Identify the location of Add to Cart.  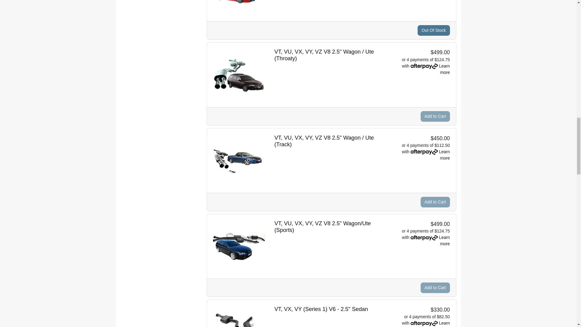
(435, 288).